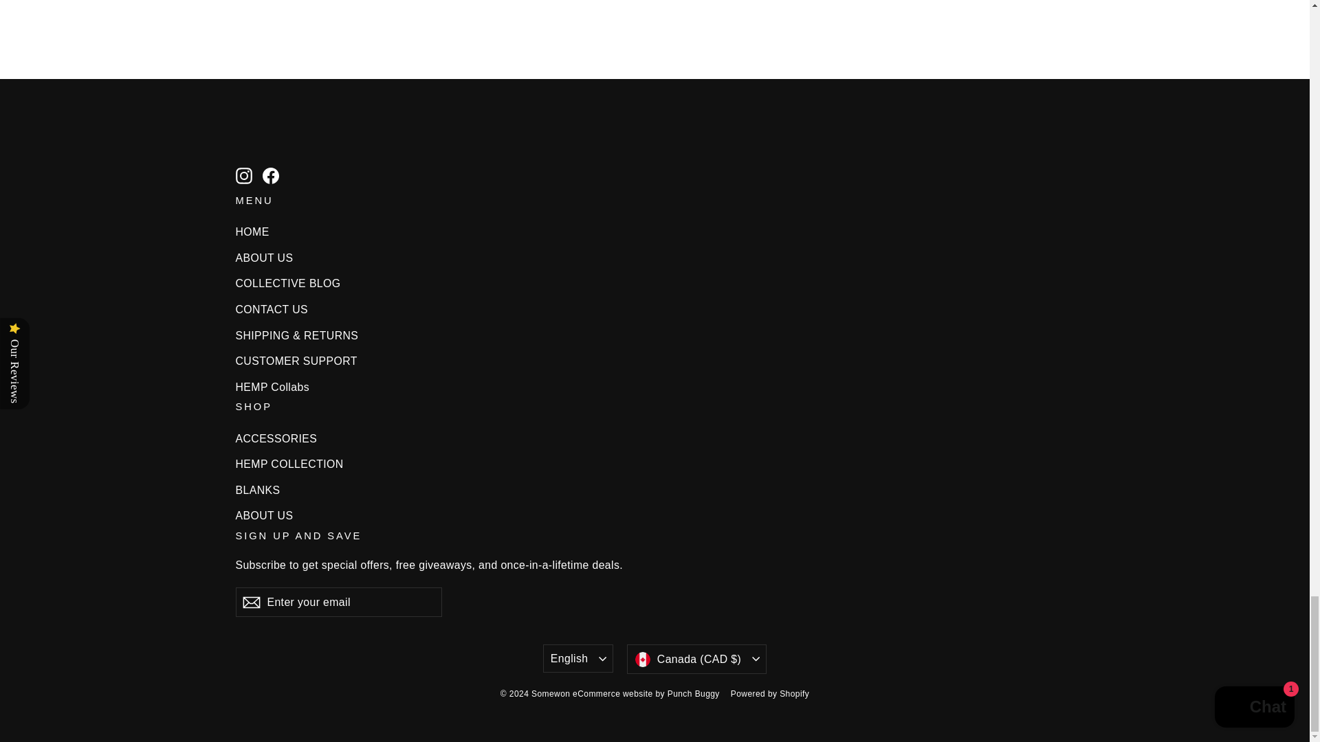  What do you see at coordinates (271, 175) in the screenshot?
I see `Somewon on Facebook` at bounding box center [271, 175].